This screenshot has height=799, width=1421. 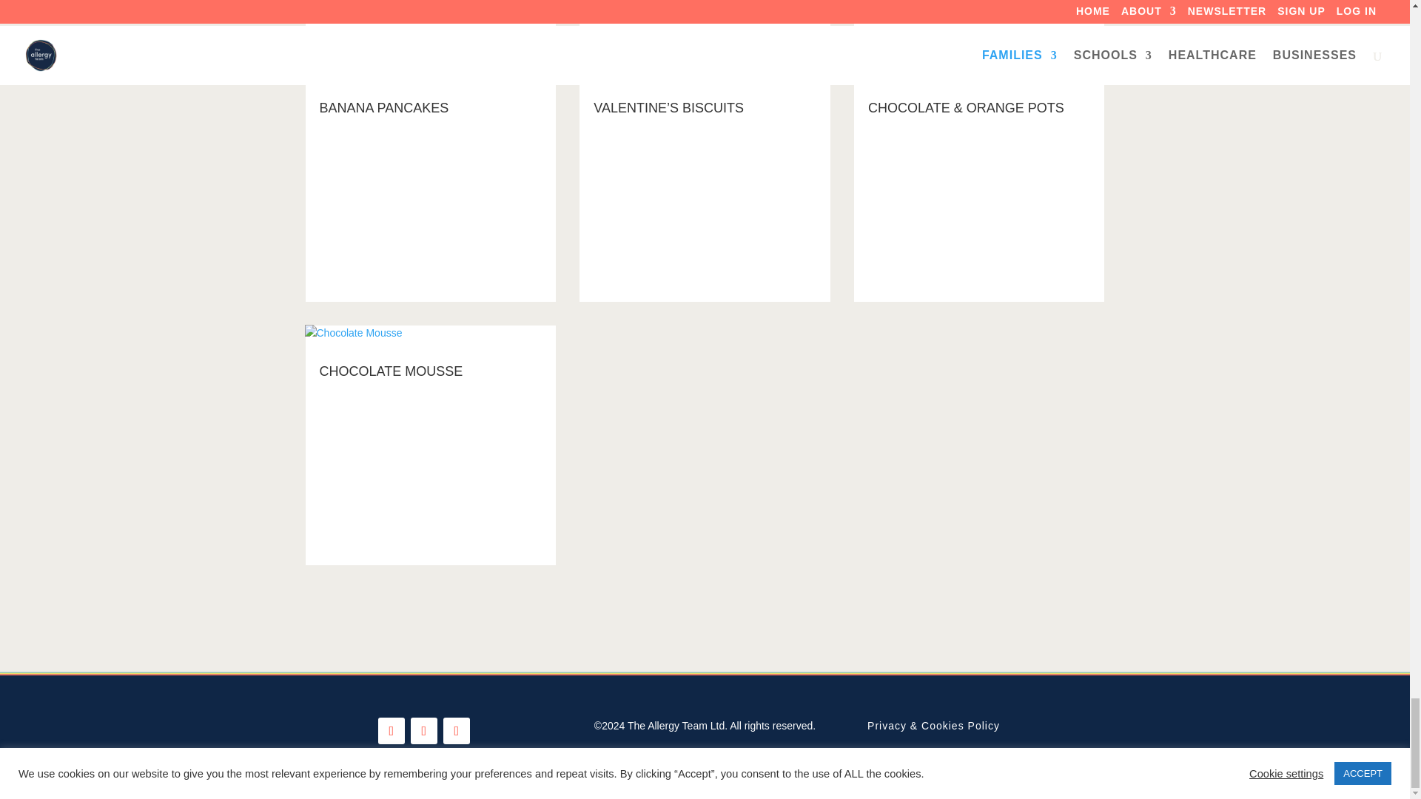 What do you see at coordinates (391, 730) in the screenshot?
I see `Follow on Facebook` at bounding box center [391, 730].